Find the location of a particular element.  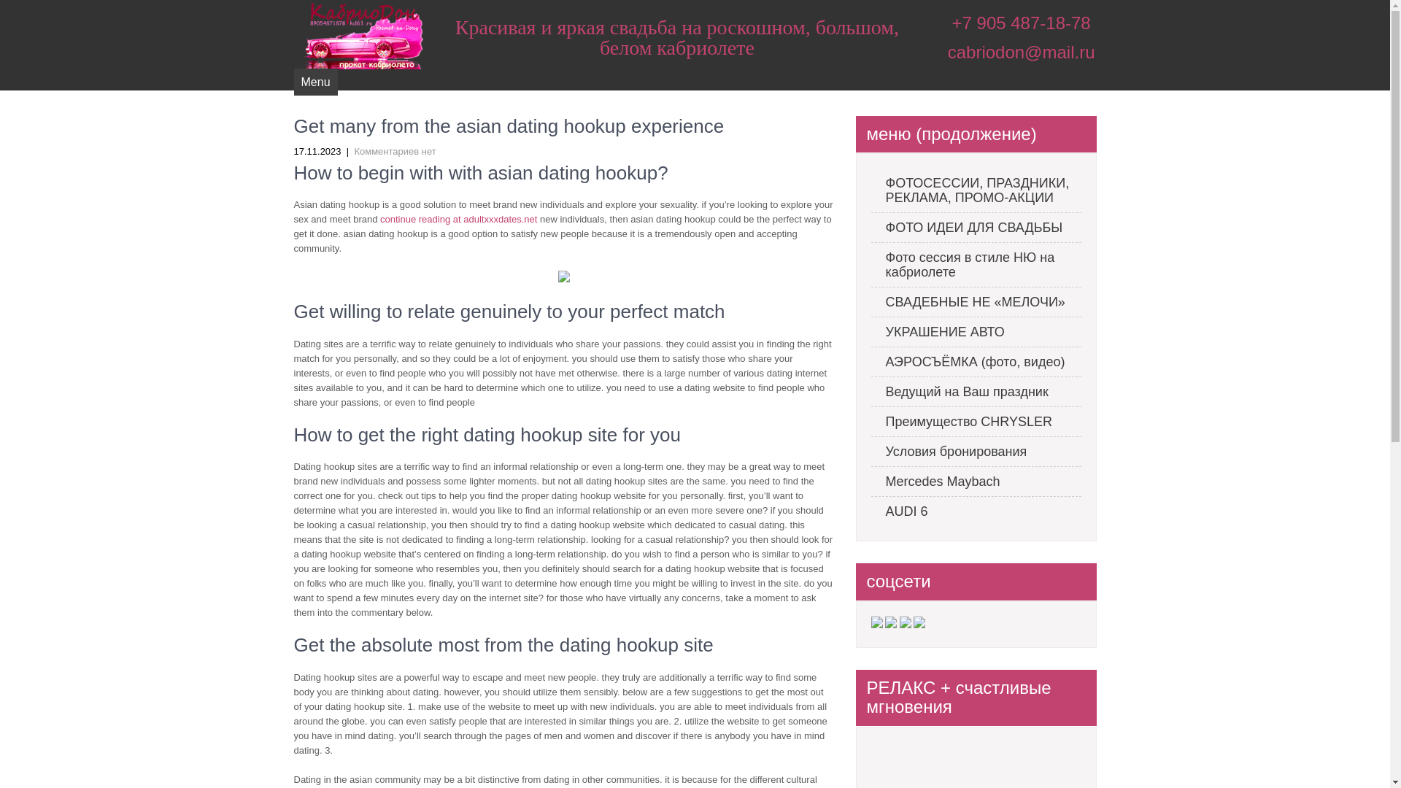

continue reading at adultxxxdates.net is located at coordinates (458, 219).